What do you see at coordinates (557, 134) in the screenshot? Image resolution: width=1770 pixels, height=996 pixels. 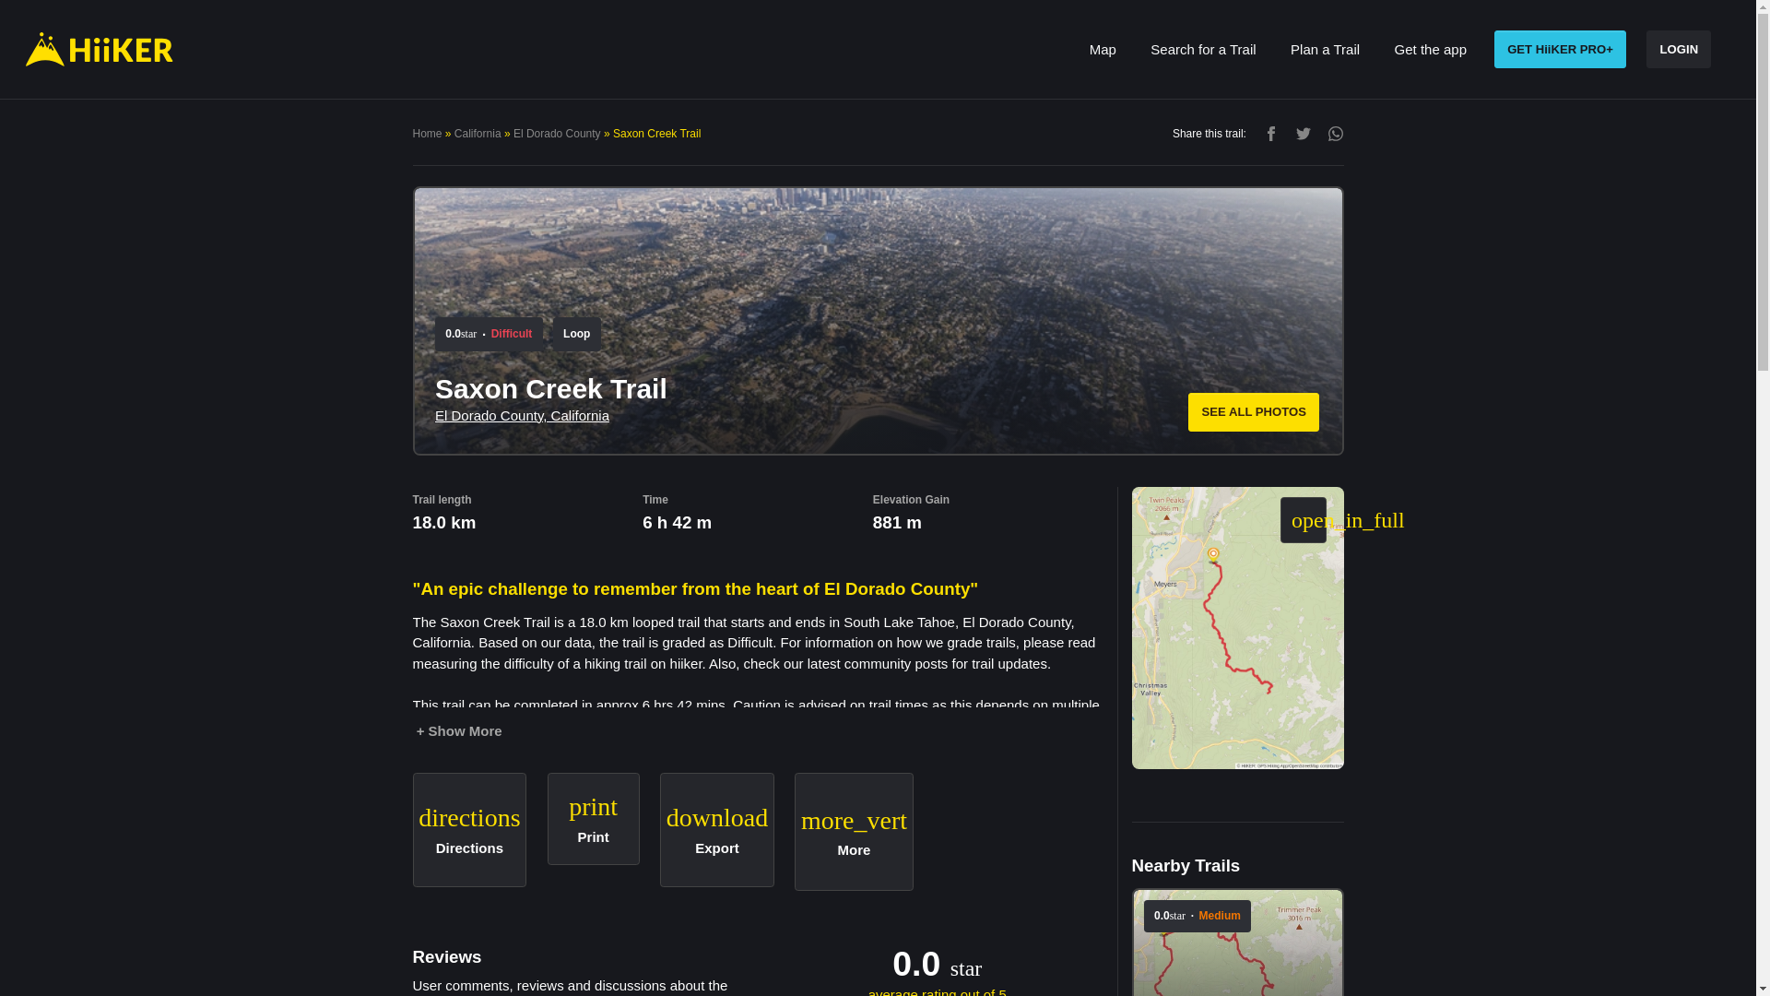 I see `Home` at bounding box center [557, 134].